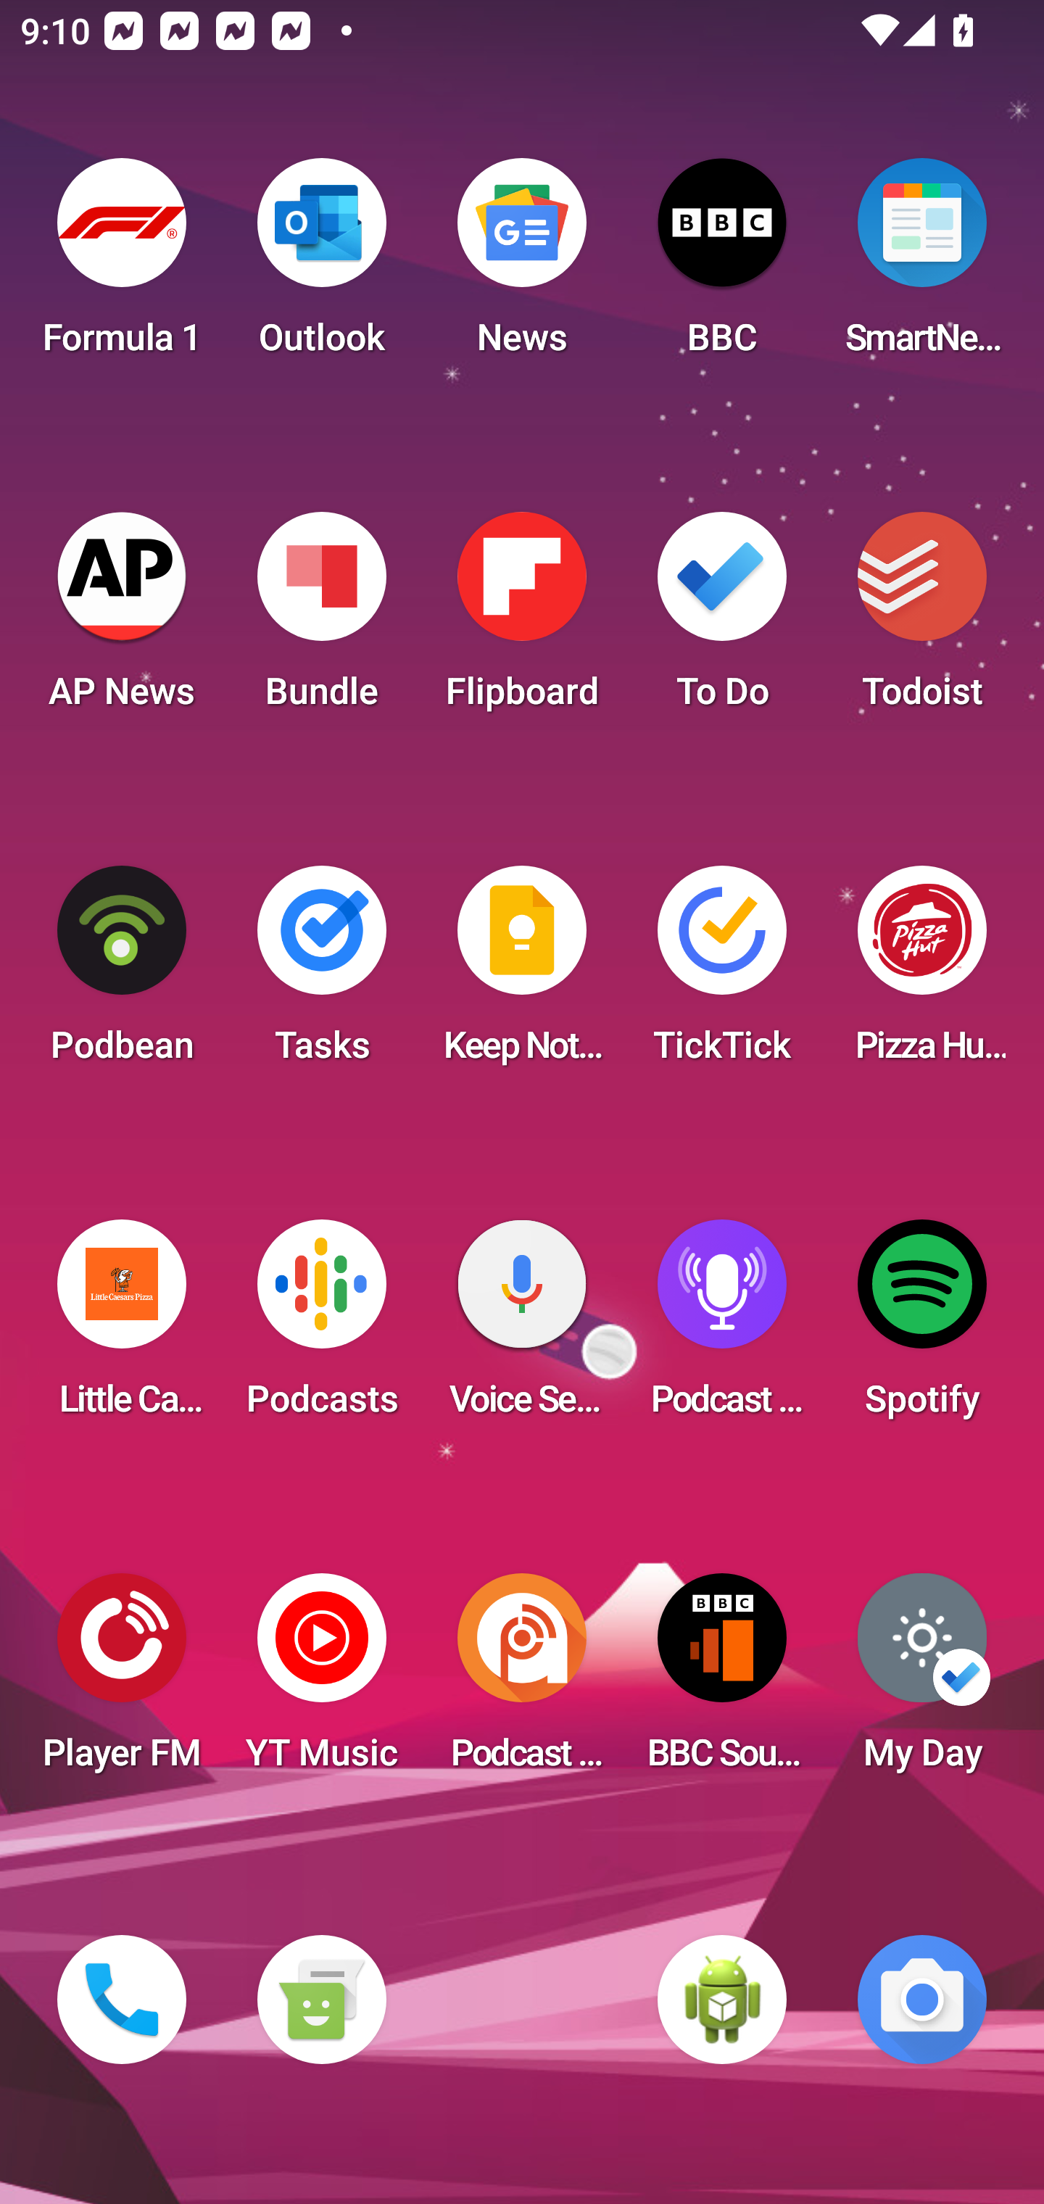  What do you see at coordinates (522, 265) in the screenshot?
I see `News` at bounding box center [522, 265].